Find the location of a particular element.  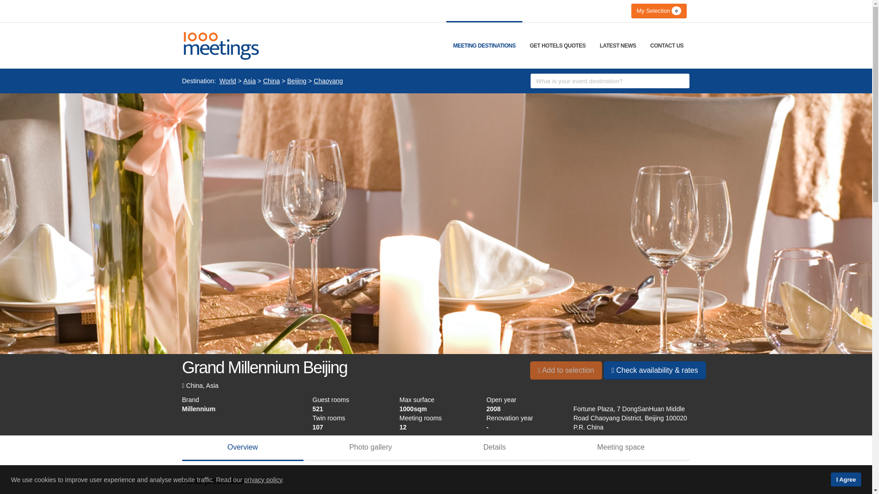

Details is located at coordinates (494, 448).